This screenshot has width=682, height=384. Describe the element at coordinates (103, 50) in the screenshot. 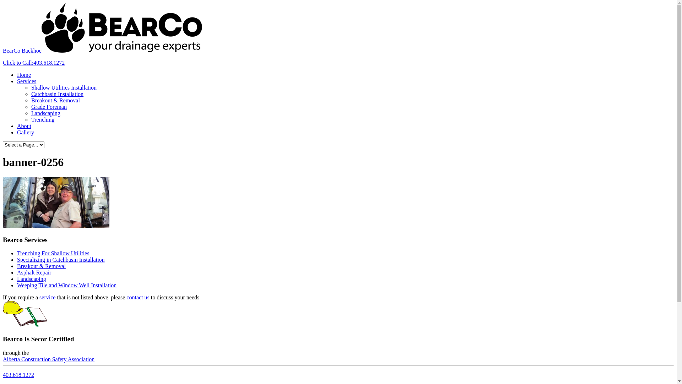

I see `BearCo Backhoe` at that location.